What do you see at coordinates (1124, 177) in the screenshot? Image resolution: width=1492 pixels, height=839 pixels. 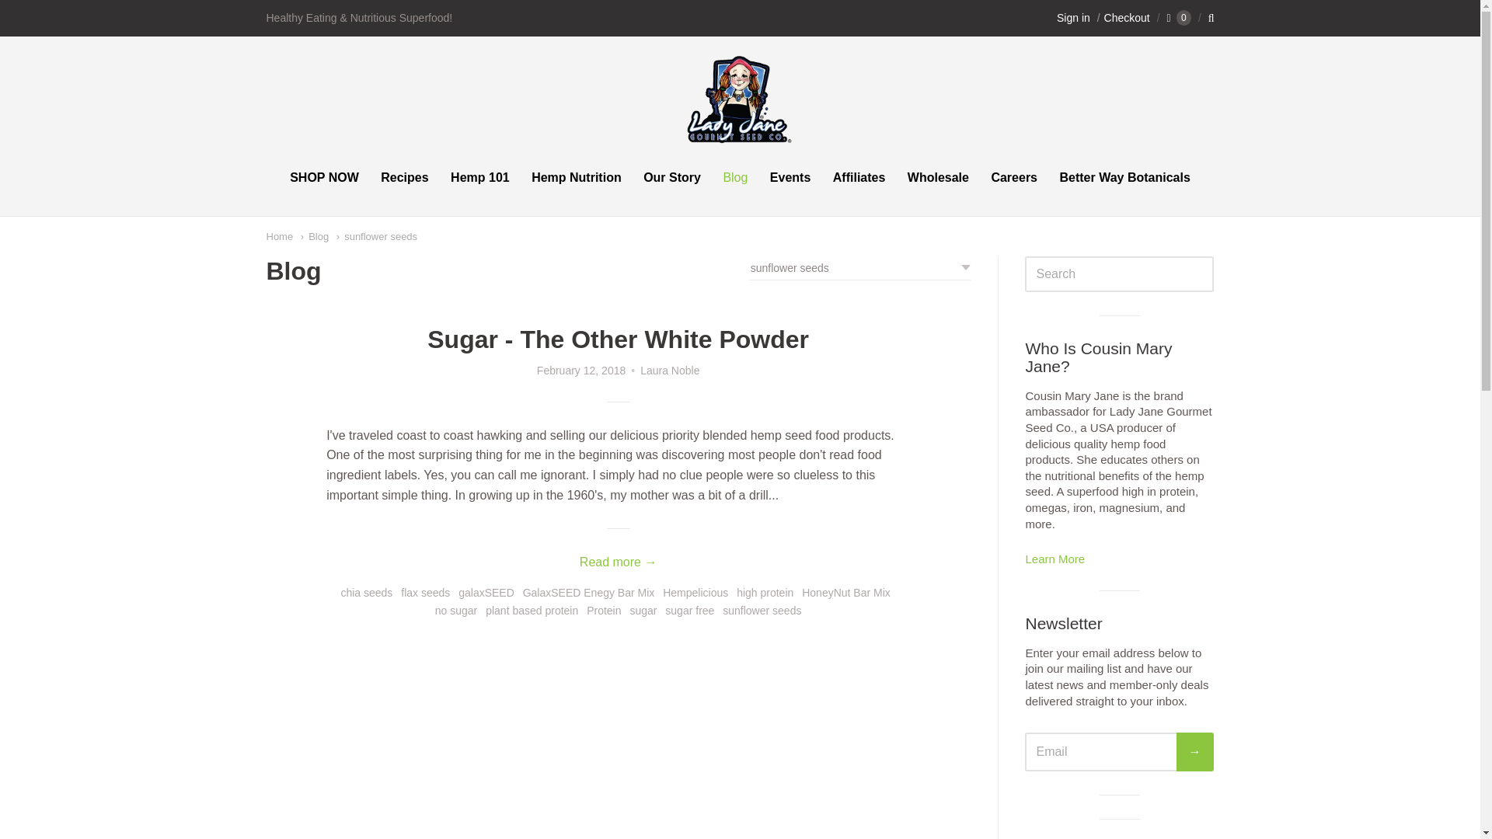 I see `Better Way Botanicals` at bounding box center [1124, 177].